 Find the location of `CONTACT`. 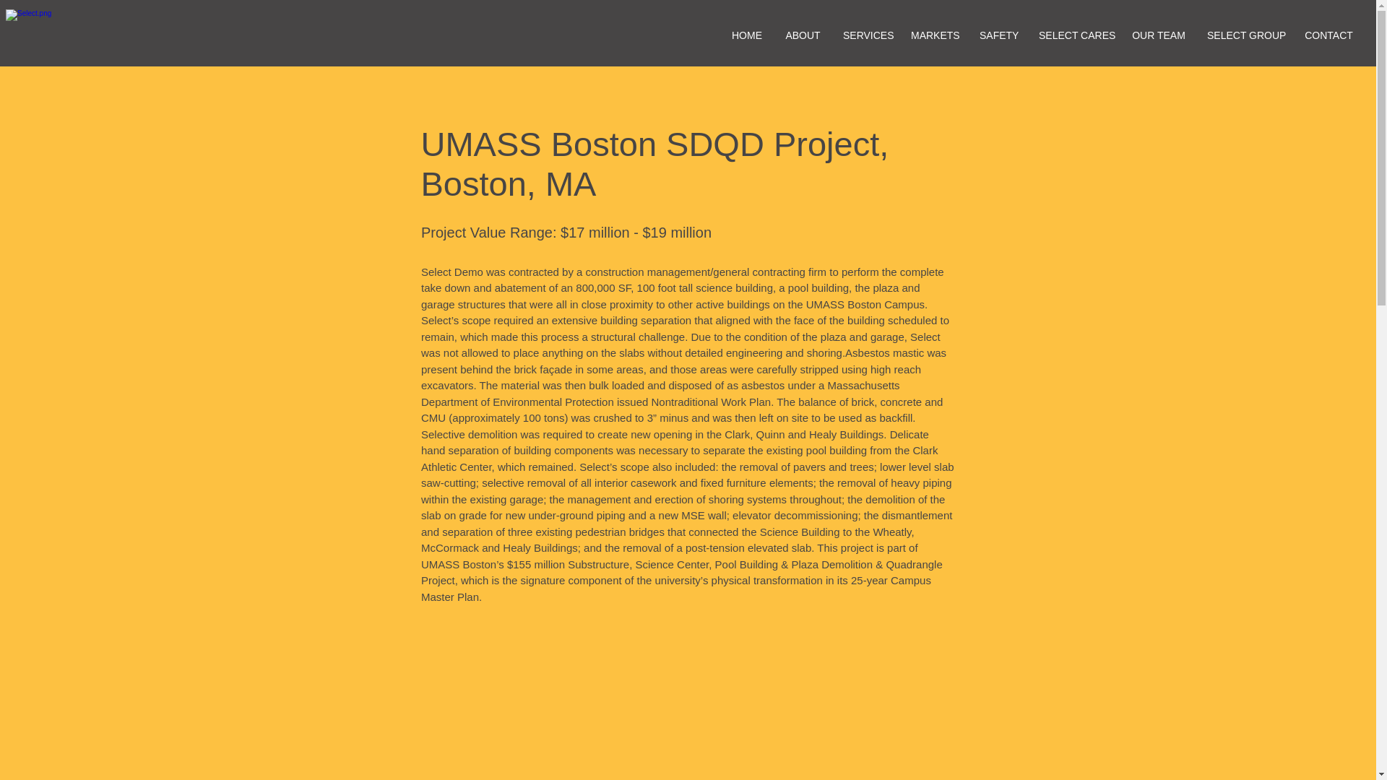

CONTACT is located at coordinates (1328, 36).